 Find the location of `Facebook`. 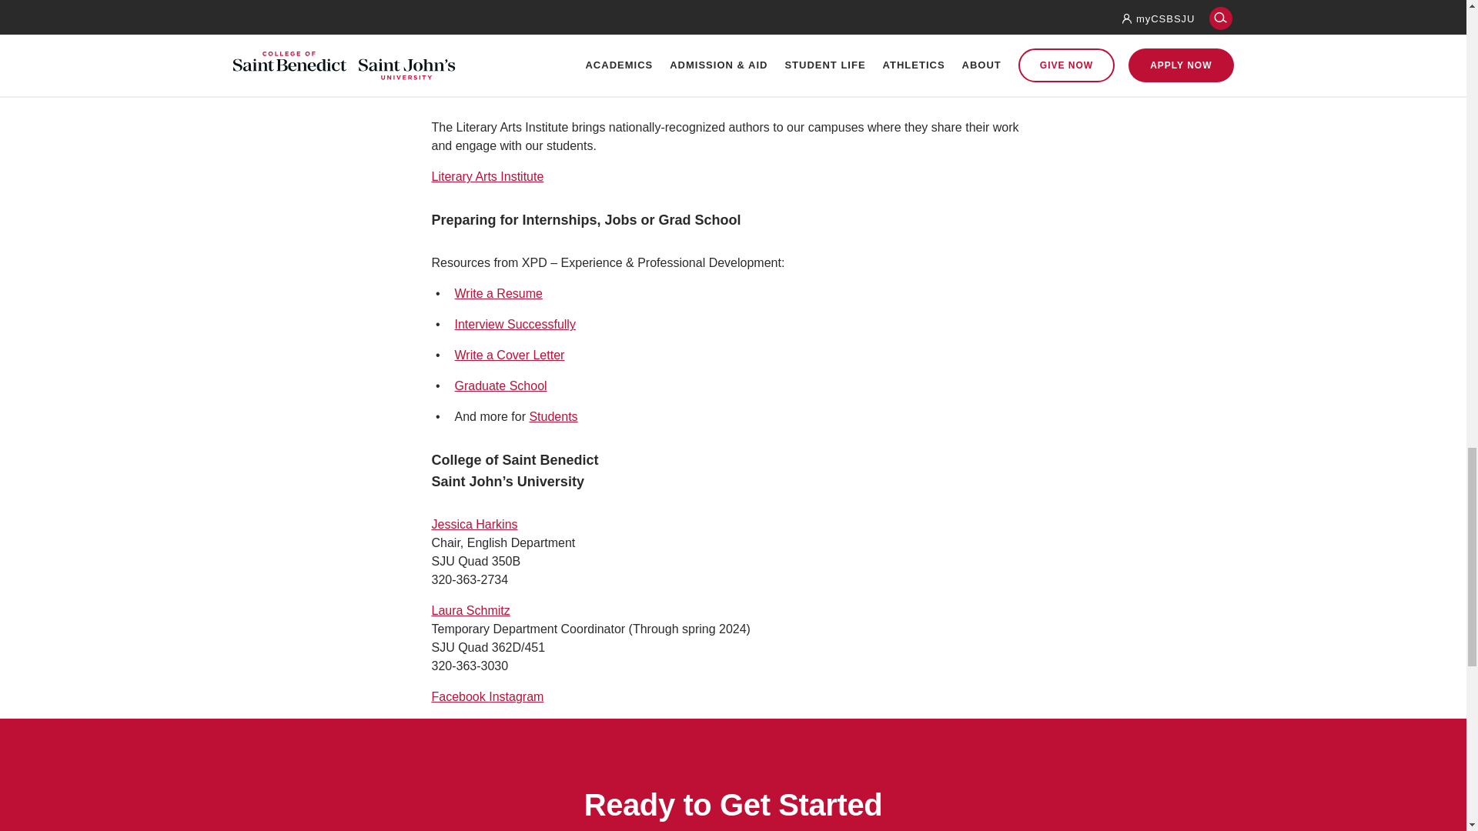

Facebook is located at coordinates (460, 696).